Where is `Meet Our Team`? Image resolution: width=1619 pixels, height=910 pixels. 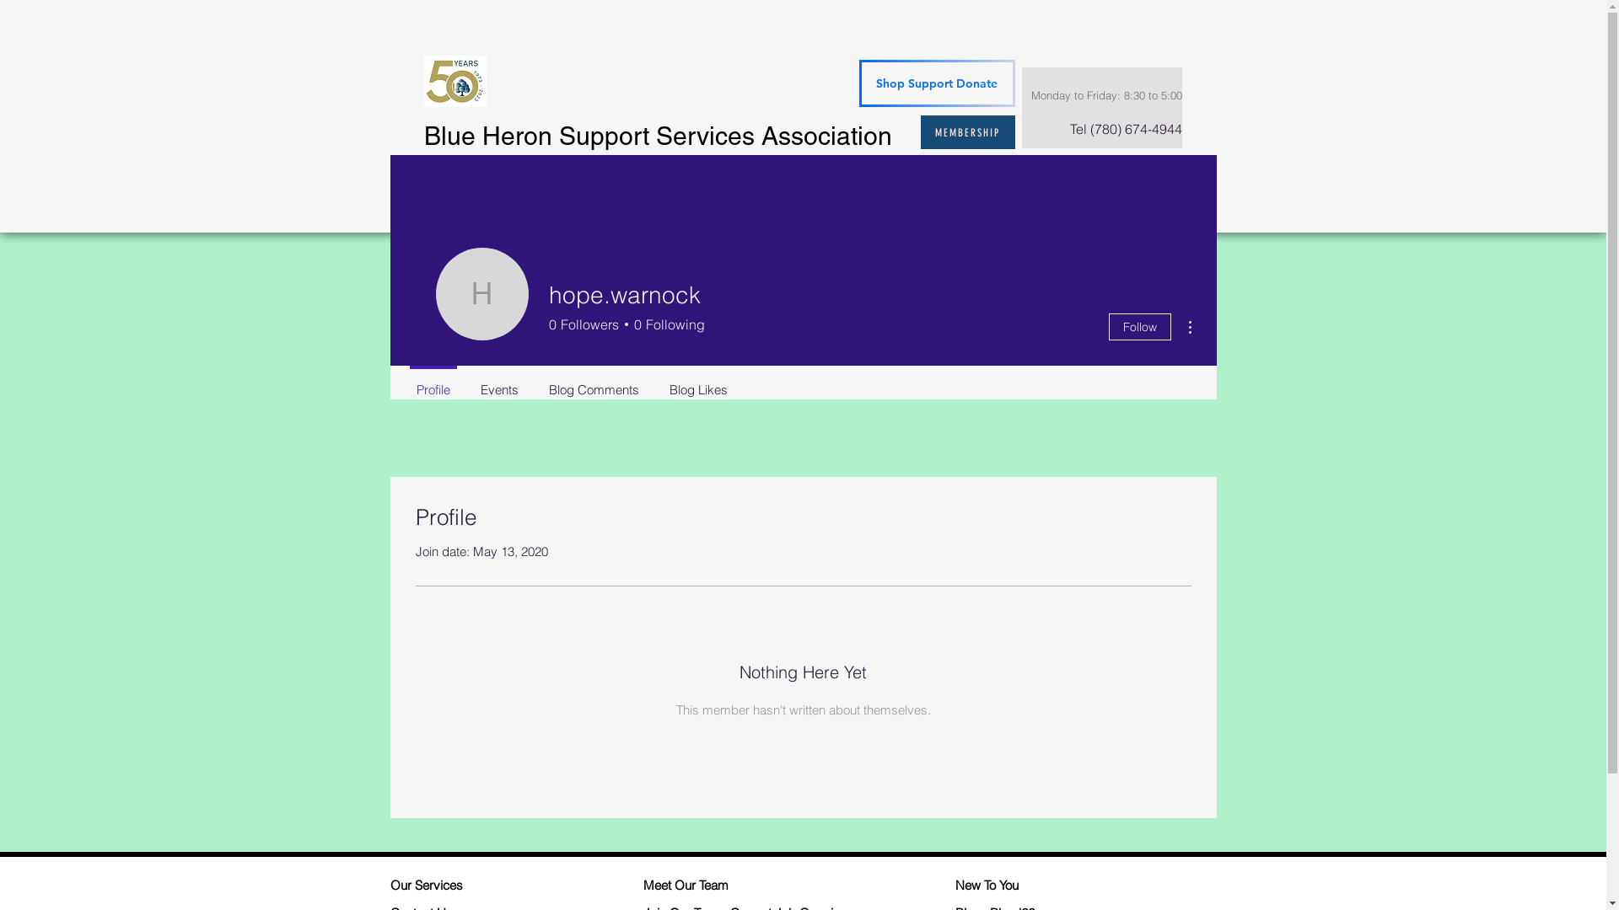 Meet Our Team is located at coordinates (715, 885).